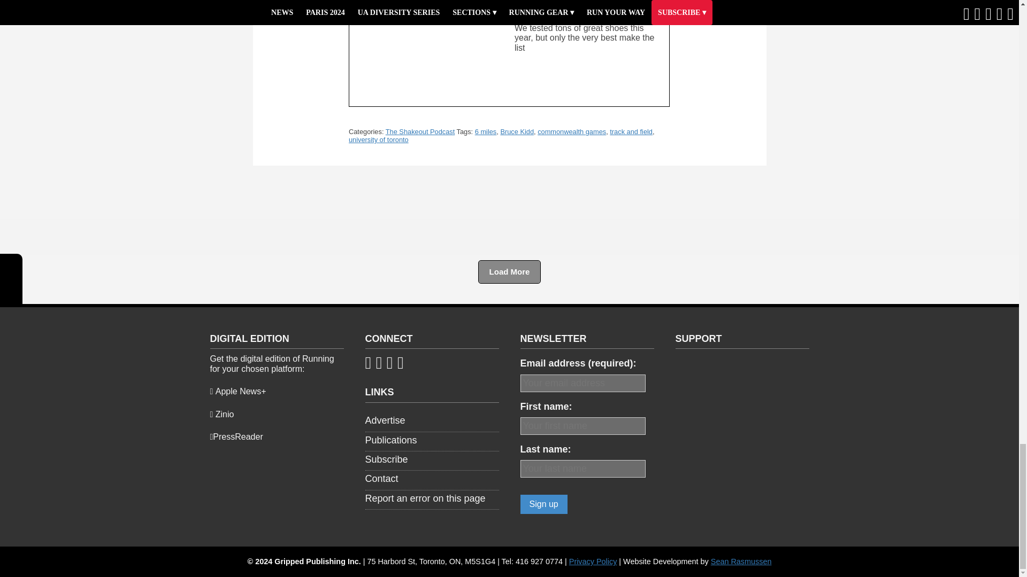 The width and height of the screenshot is (1027, 577). I want to click on Sign up, so click(543, 504).